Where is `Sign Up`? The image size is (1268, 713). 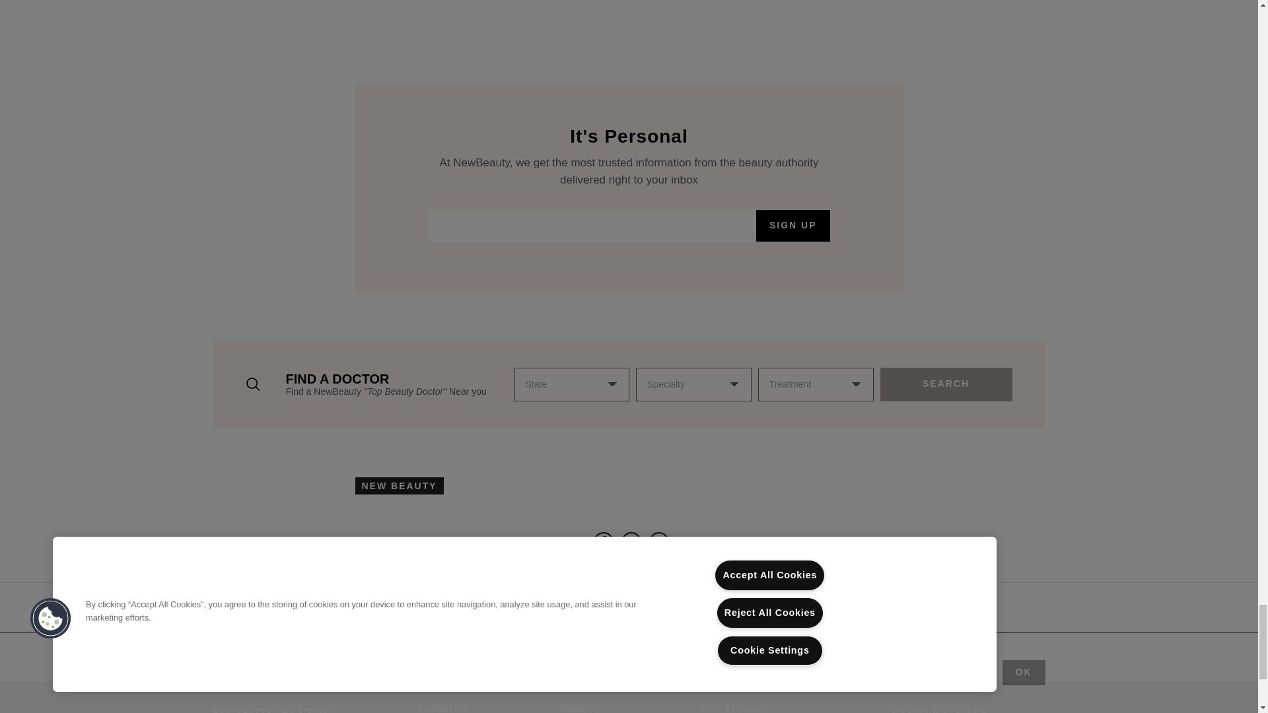
Sign Up is located at coordinates (792, 226).